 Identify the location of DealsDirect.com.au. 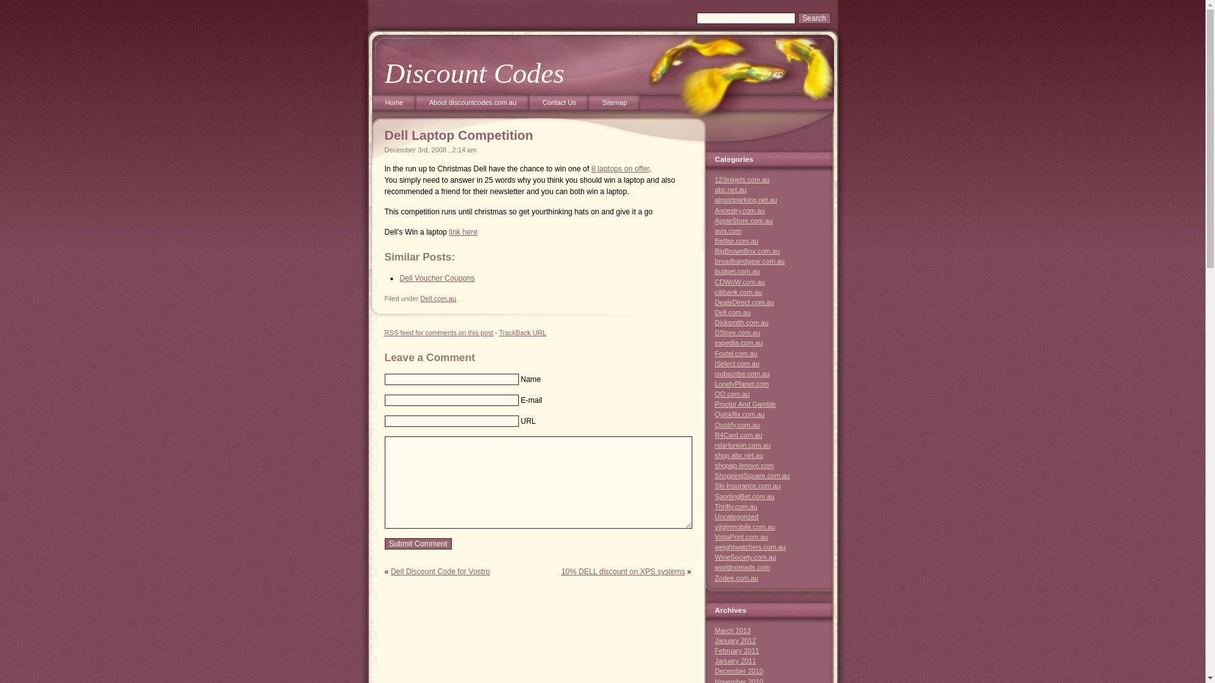
(745, 302).